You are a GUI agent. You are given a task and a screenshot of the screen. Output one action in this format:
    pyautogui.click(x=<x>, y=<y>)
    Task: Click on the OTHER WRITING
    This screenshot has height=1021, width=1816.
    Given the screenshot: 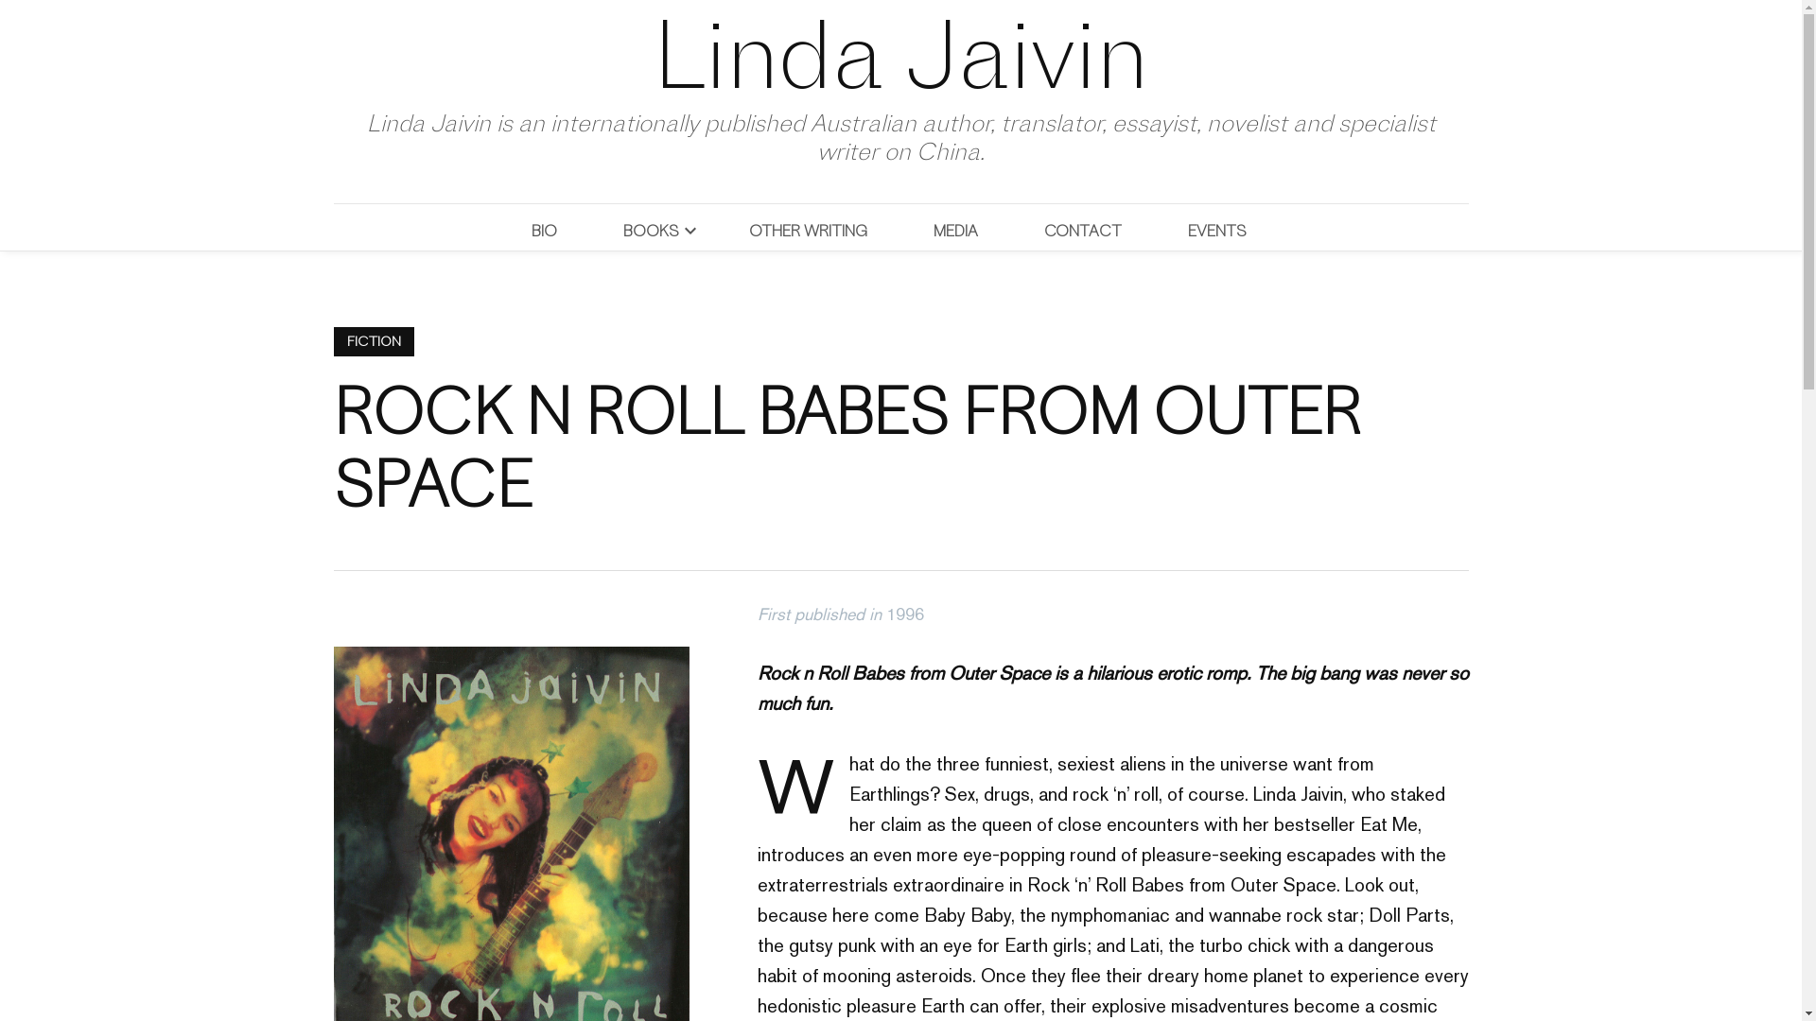 What is the action you would take?
    pyautogui.click(x=808, y=231)
    